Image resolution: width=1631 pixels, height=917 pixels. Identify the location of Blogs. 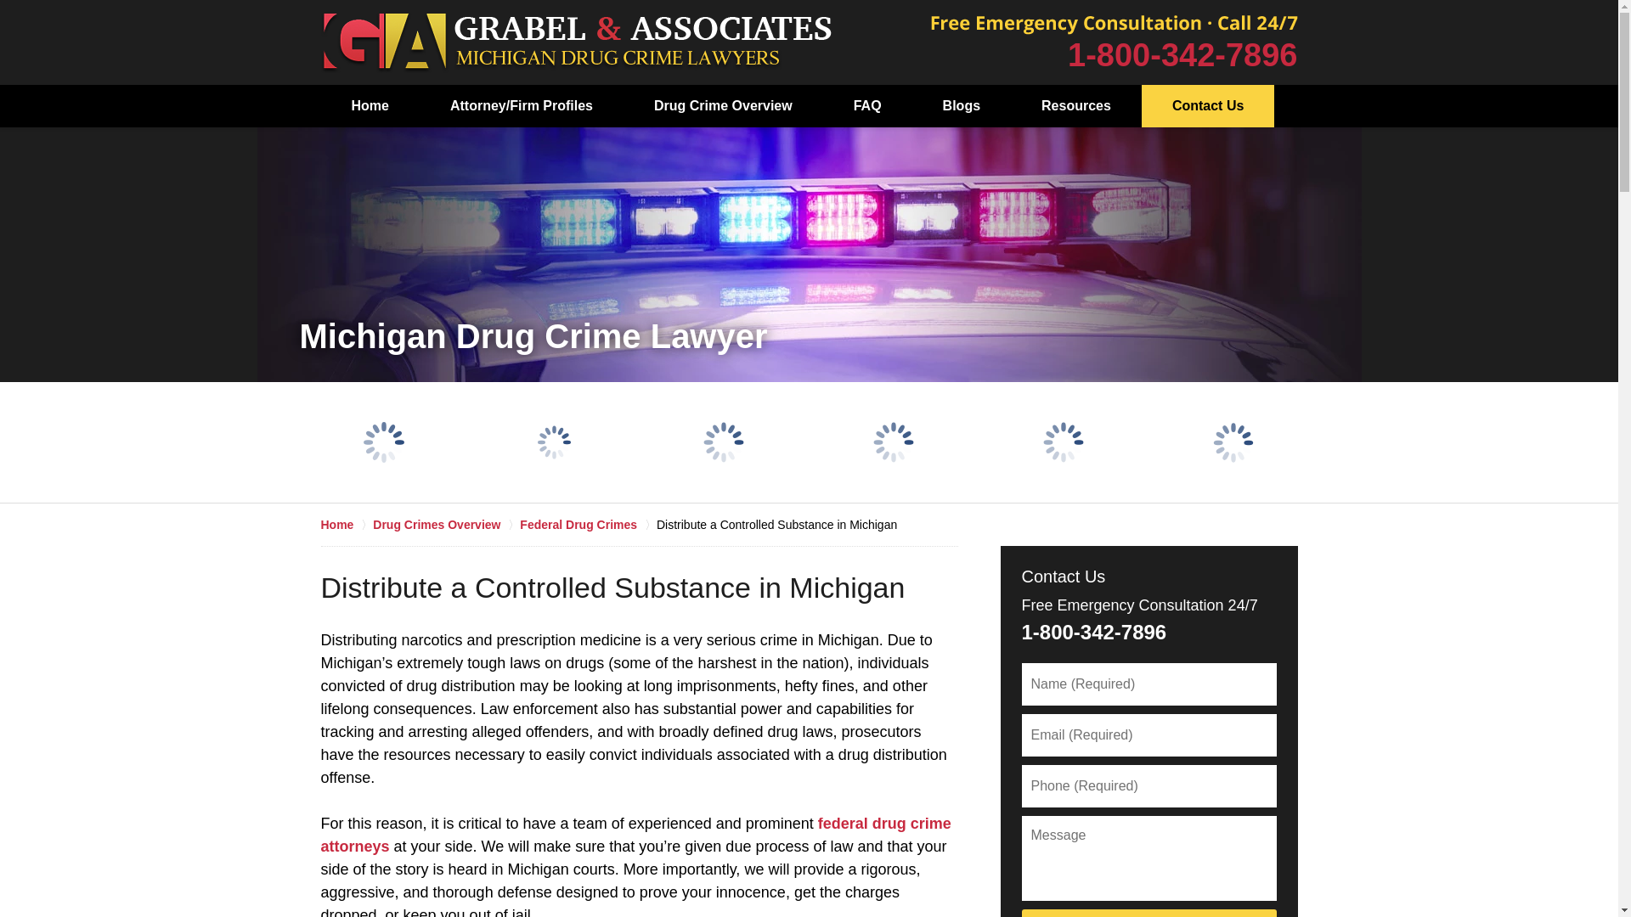
(962, 106).